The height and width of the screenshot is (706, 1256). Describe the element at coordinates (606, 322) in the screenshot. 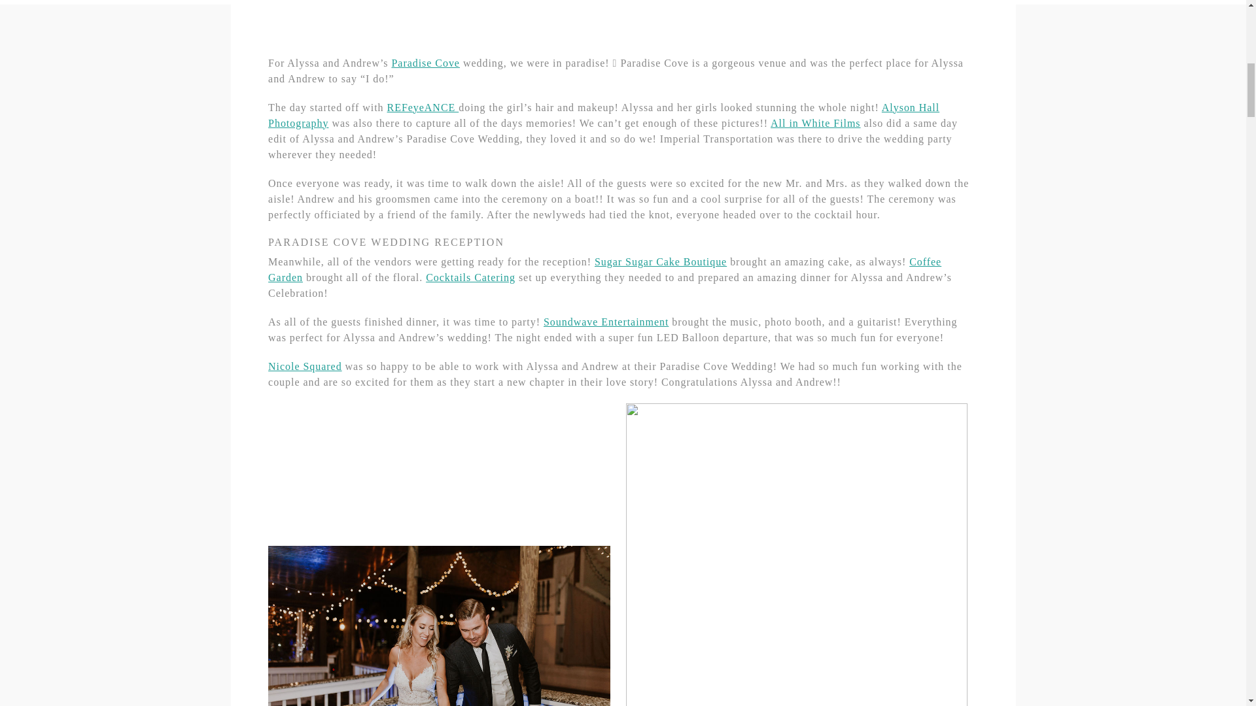

I see `Soundwave Entertainment` at that location.